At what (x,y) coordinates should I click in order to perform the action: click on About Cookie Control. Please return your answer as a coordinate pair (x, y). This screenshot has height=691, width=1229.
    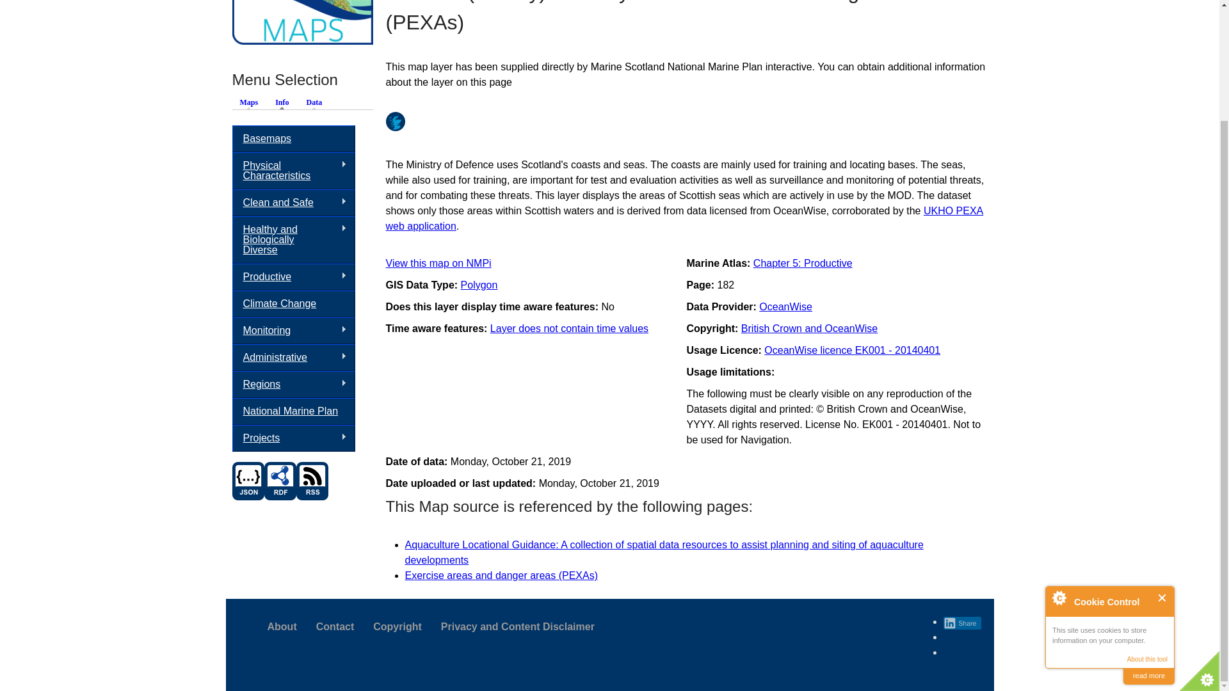
    Looking at the image, I should click on (1059, 461).